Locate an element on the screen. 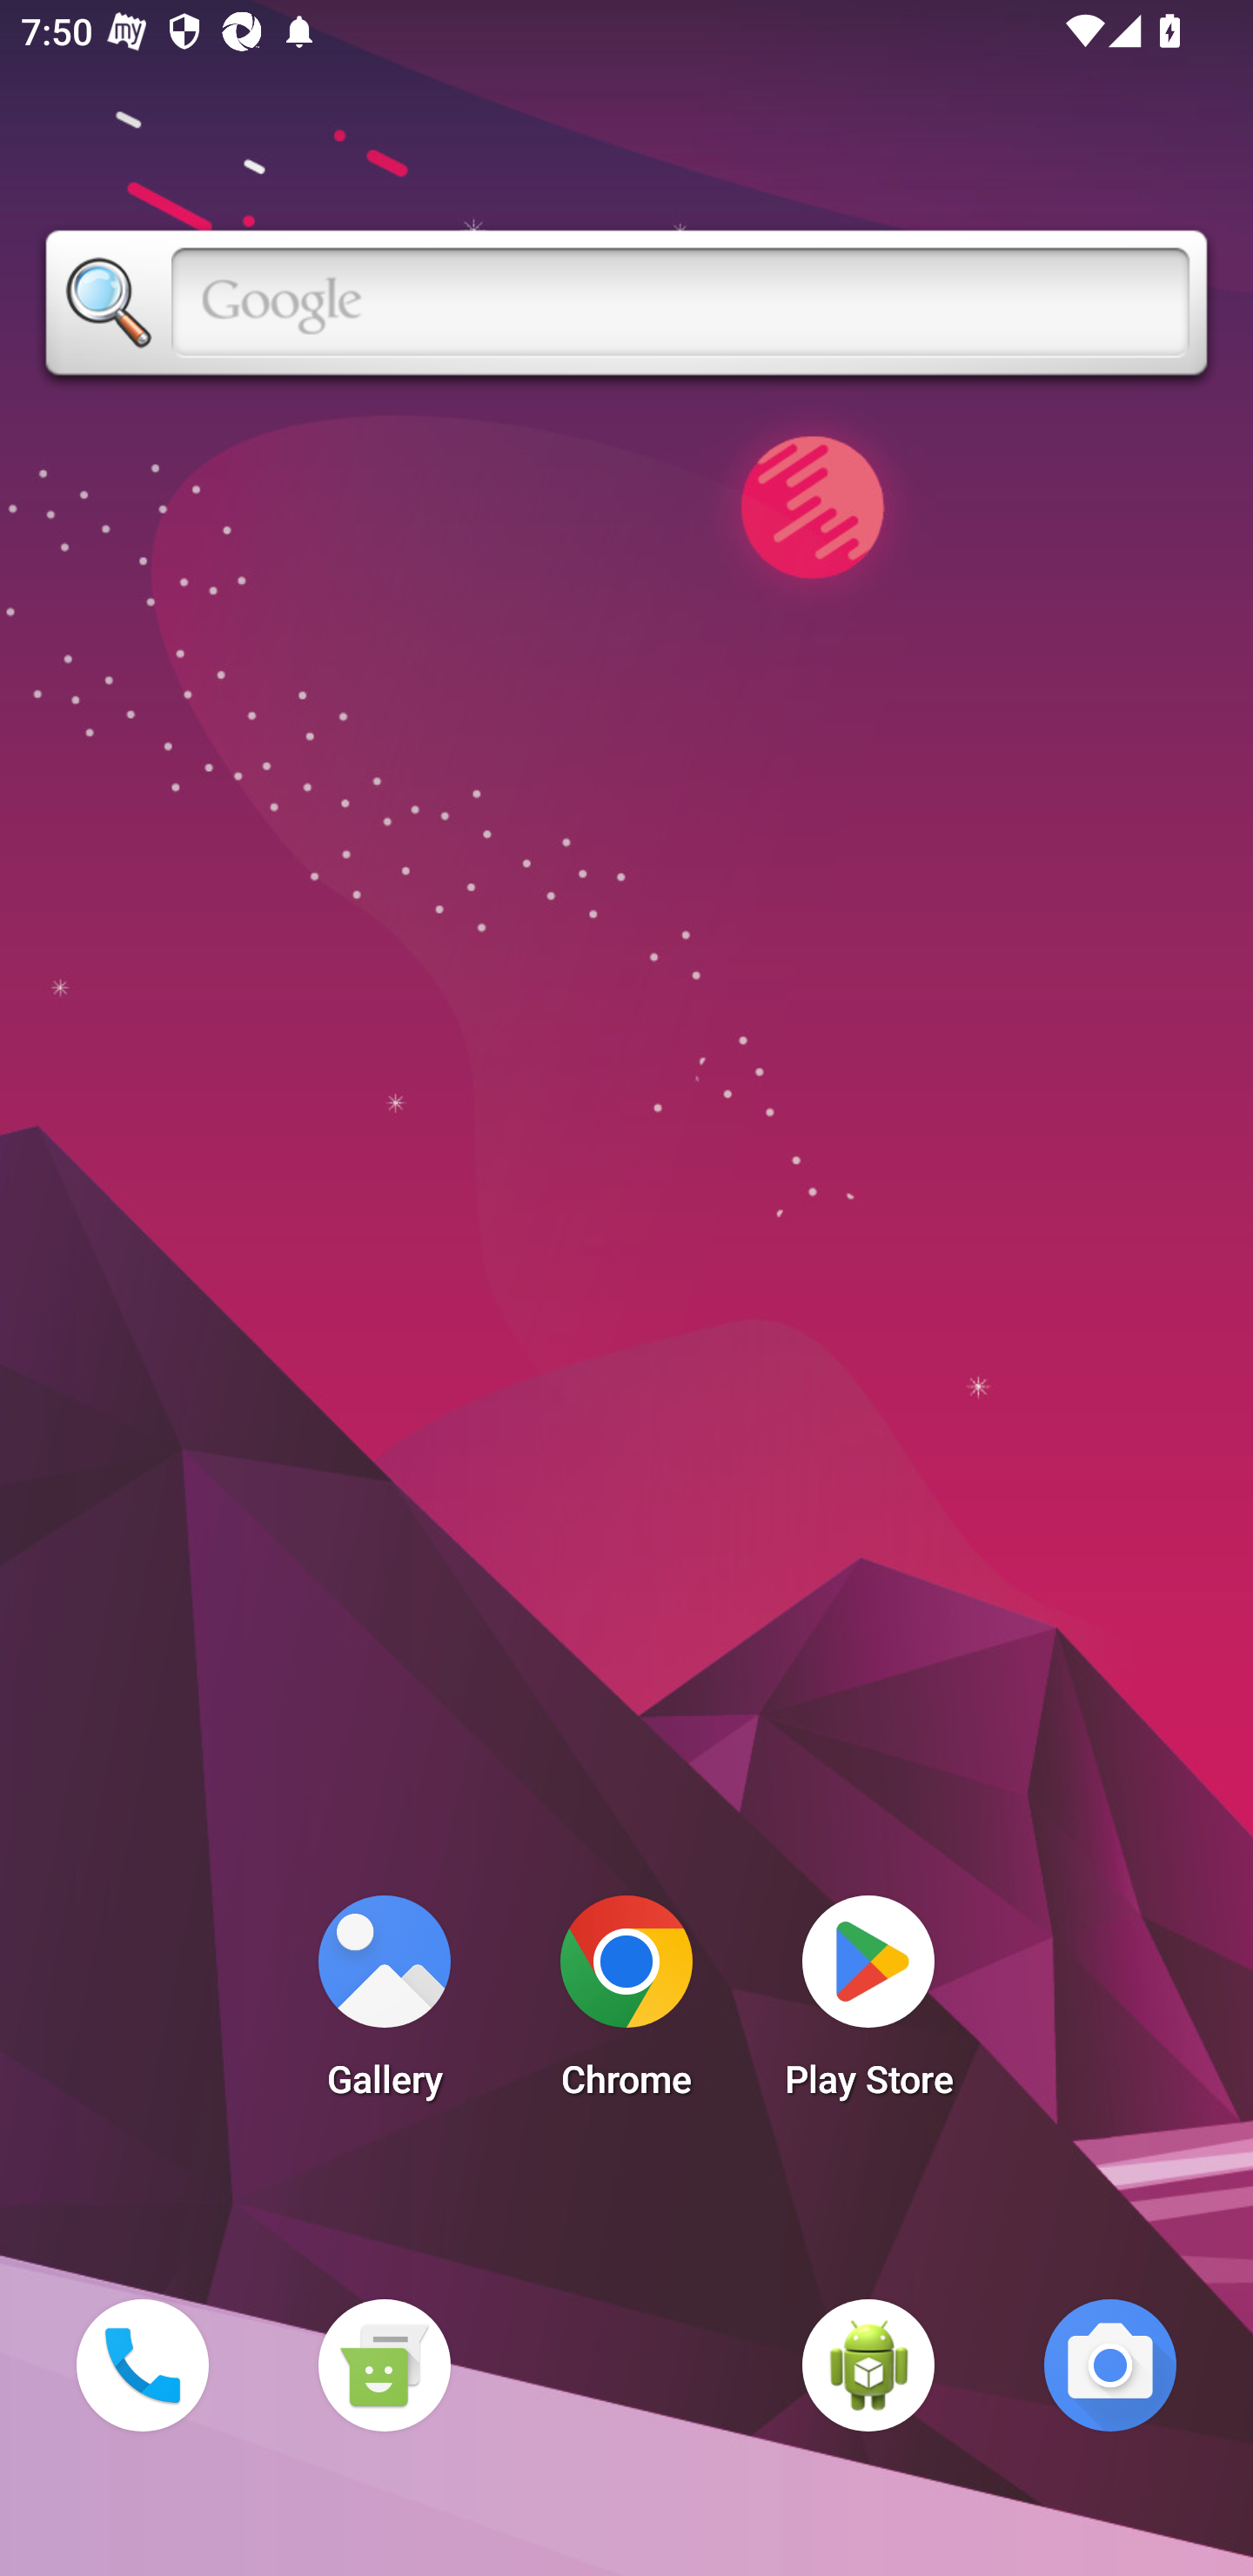 The width and height of the screenshot is (1253, 2576). Gallery is located at coordinates (384, 2005).